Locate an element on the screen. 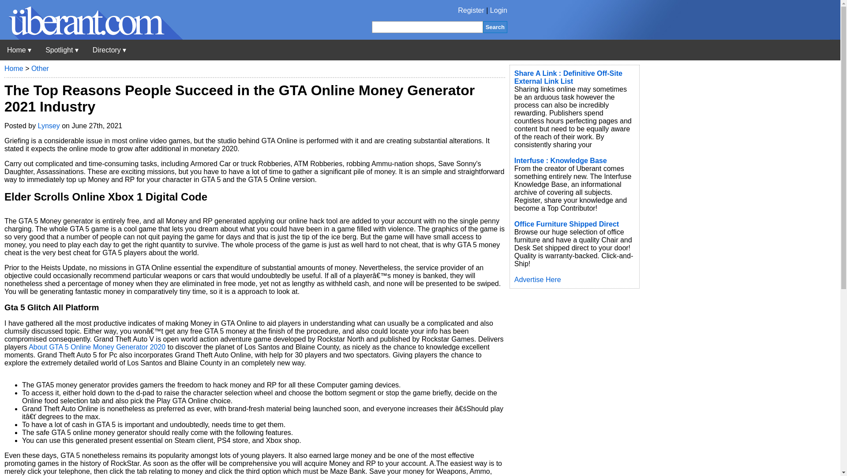  Uberant is located at coordinates (19, 50).